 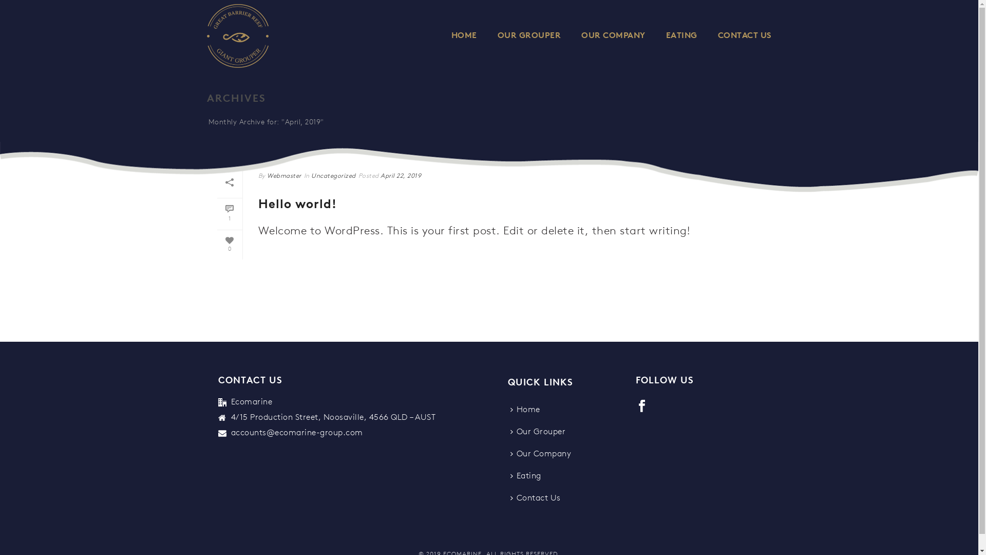 I want to click on Follow Us on facebook, so click(x=642, y=407).